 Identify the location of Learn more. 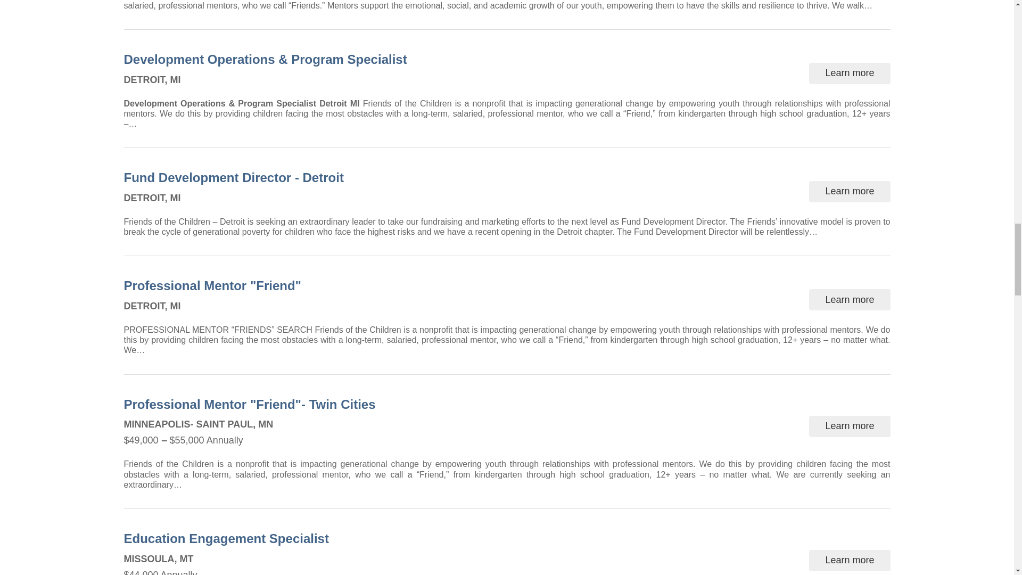
(850, 73).